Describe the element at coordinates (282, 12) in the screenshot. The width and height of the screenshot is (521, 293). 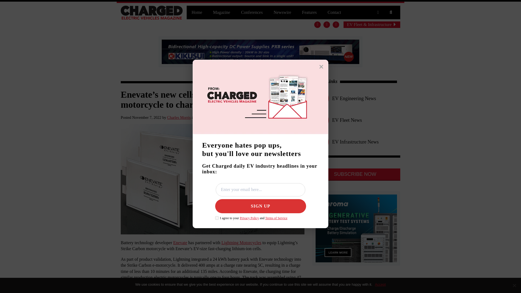
I see `Newswire` at that location.